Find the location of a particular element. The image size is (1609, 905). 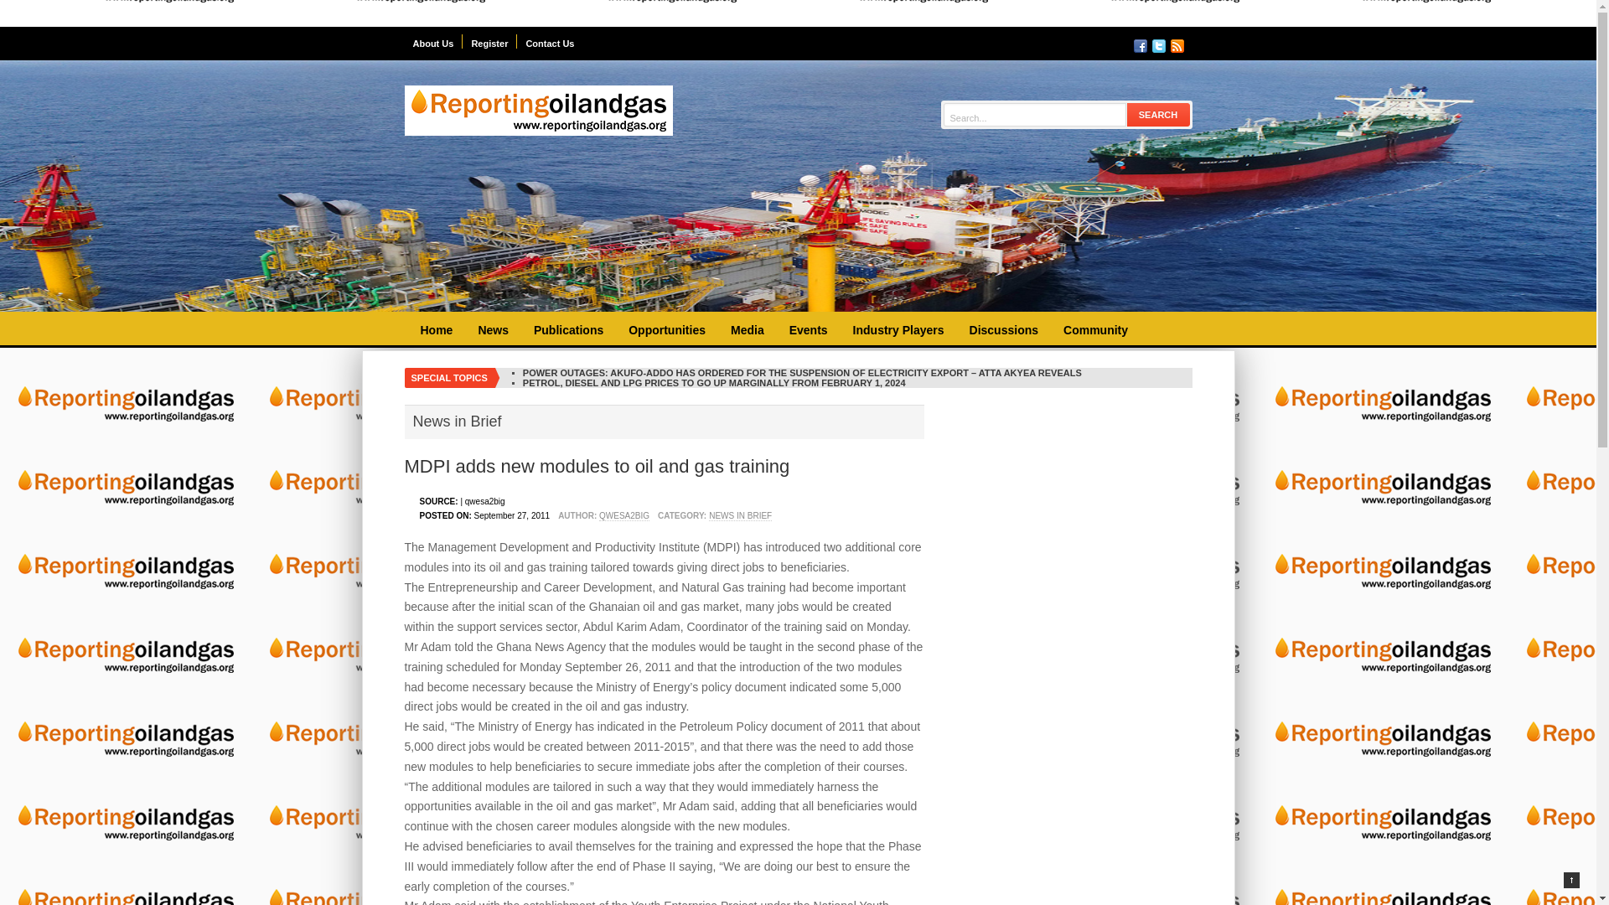

Search is located at coordinates (1158, 114).